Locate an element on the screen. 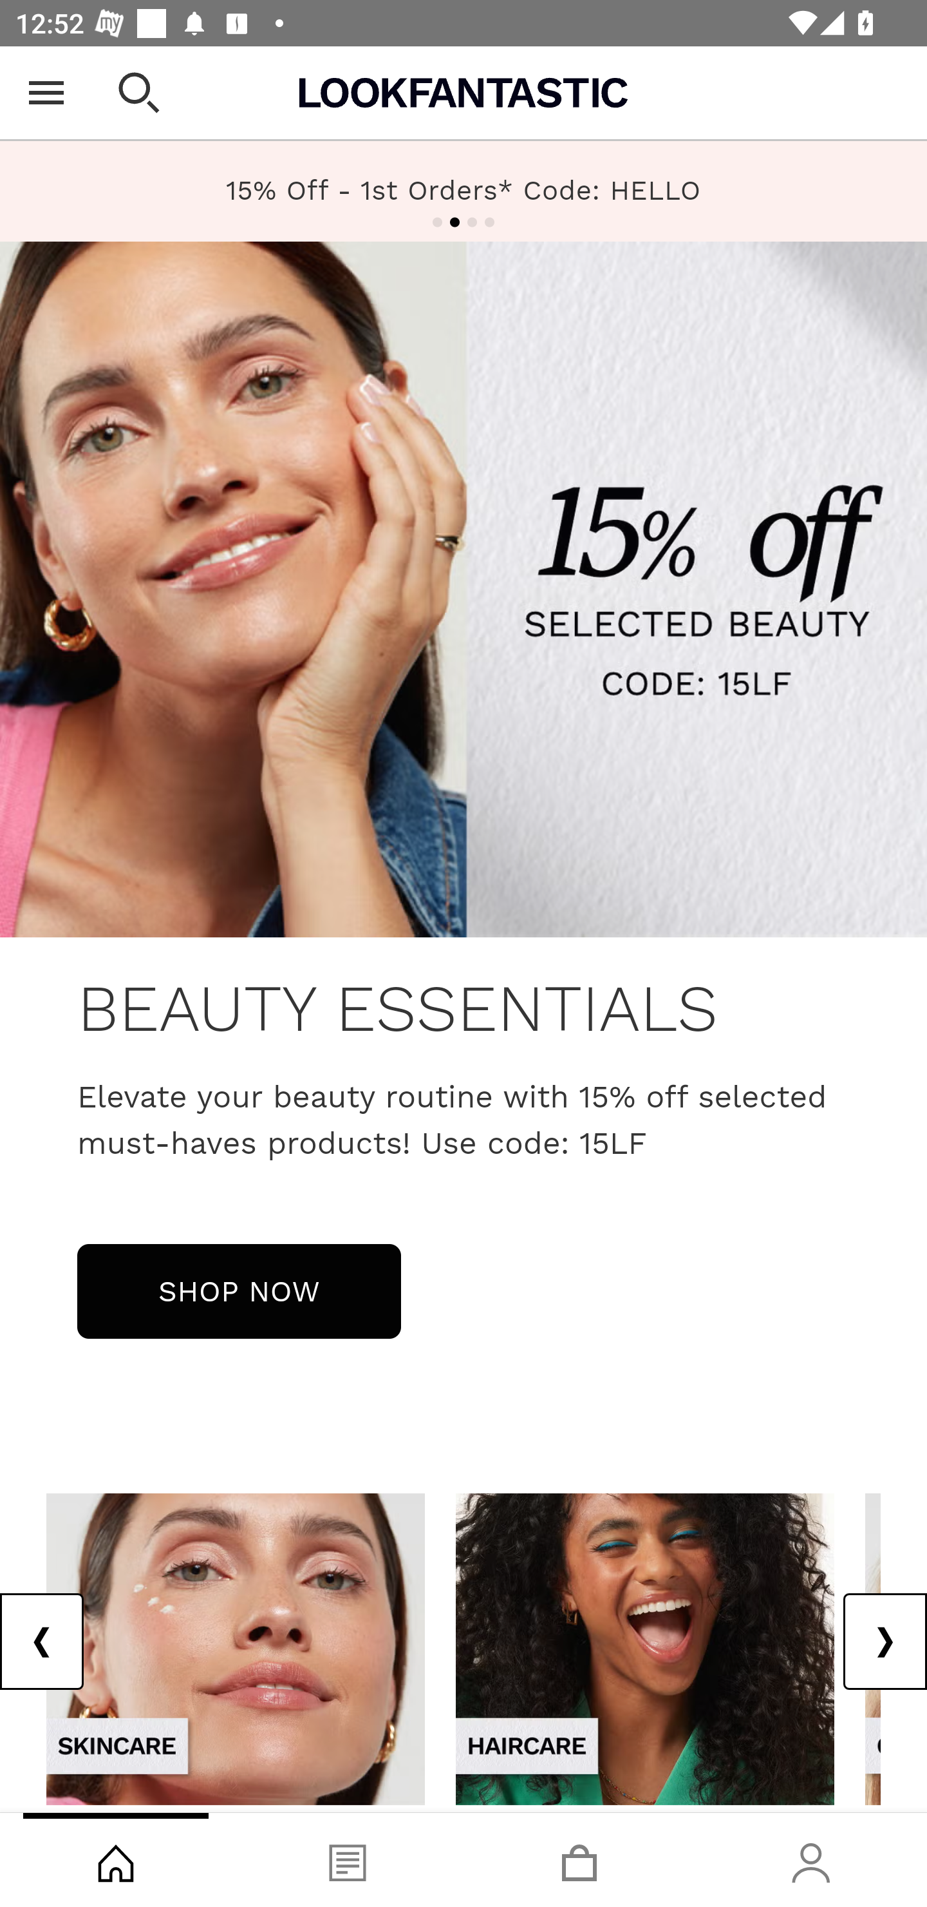  Open Menu is located at coordinates (46, 93).